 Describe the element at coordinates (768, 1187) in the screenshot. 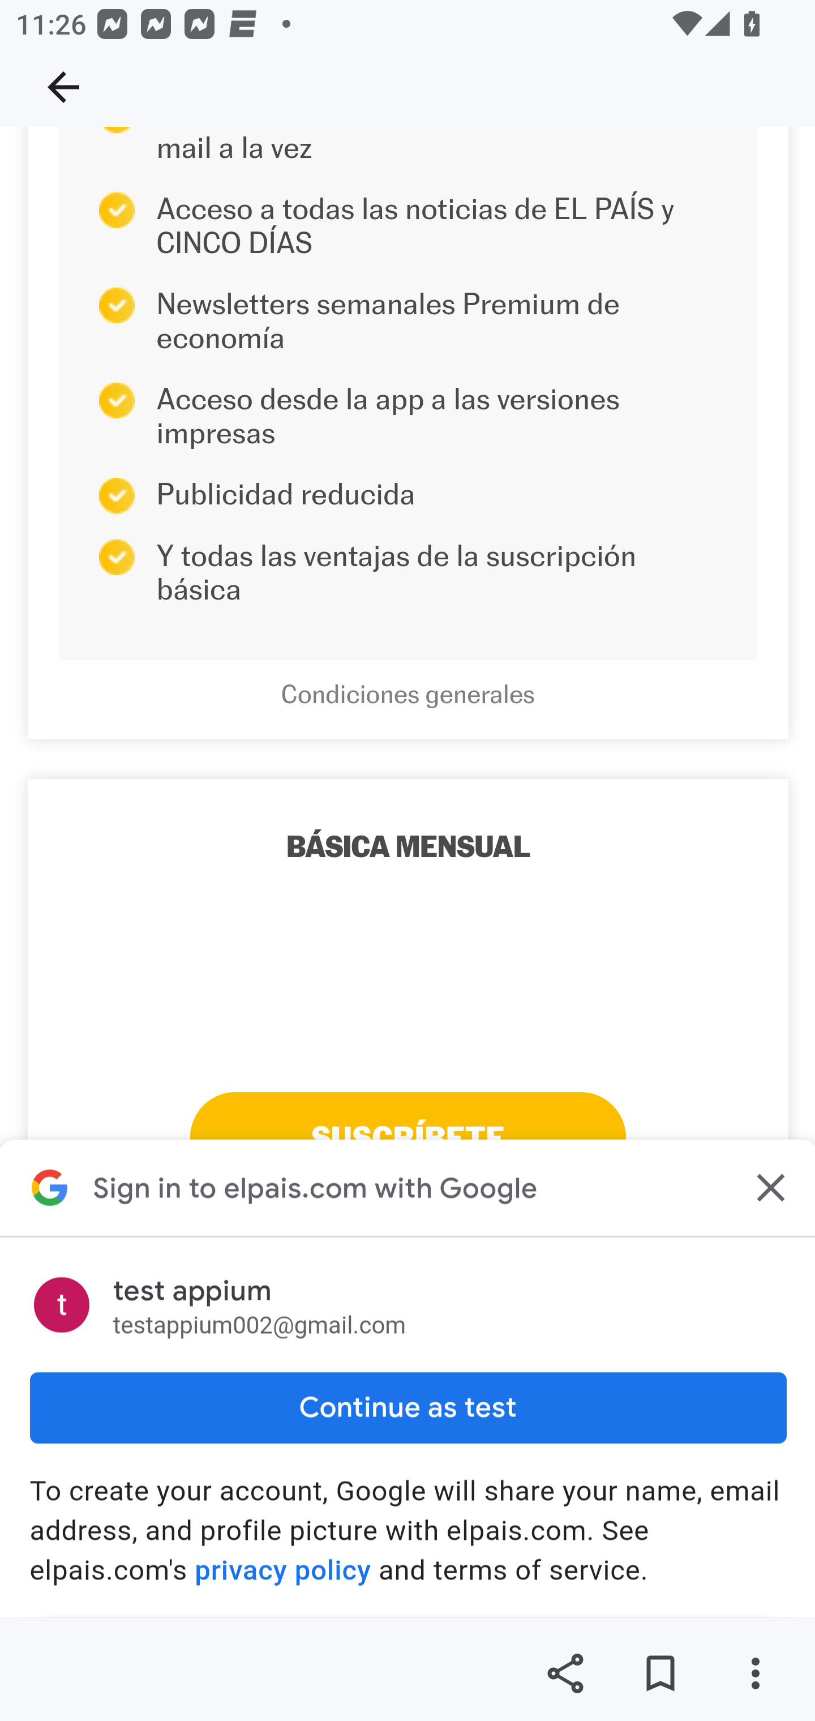

I see `Close` at that location.